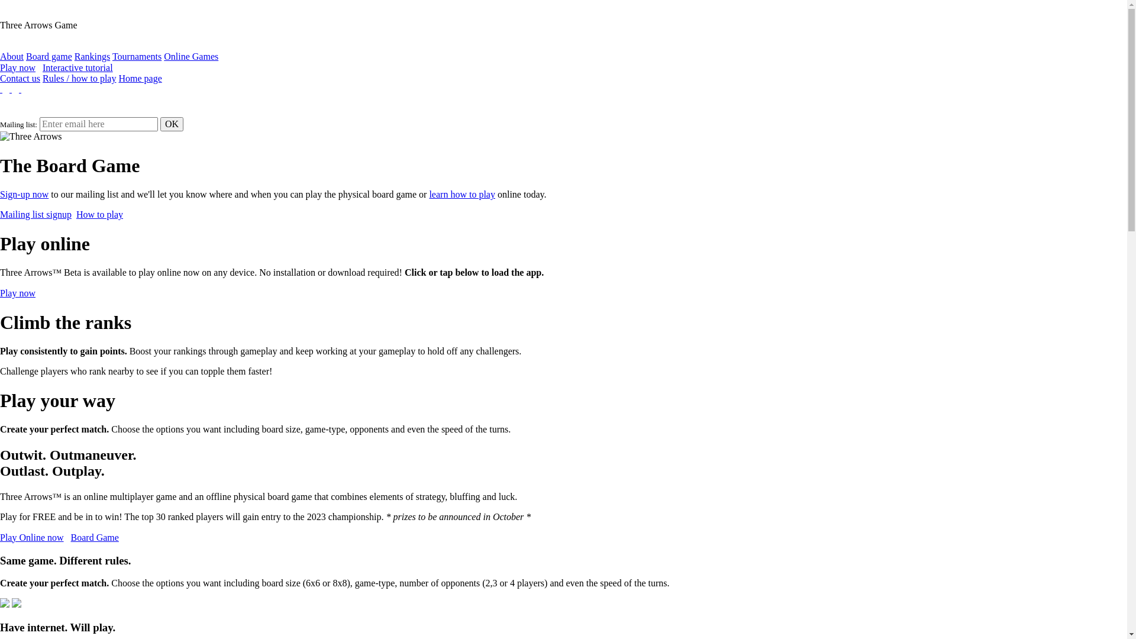 The width and height of the screenshot is (1136, 639). What do you see at coordinates (172, 124) in the screenshot?
I see `OK` at bounding box center [172, 124].